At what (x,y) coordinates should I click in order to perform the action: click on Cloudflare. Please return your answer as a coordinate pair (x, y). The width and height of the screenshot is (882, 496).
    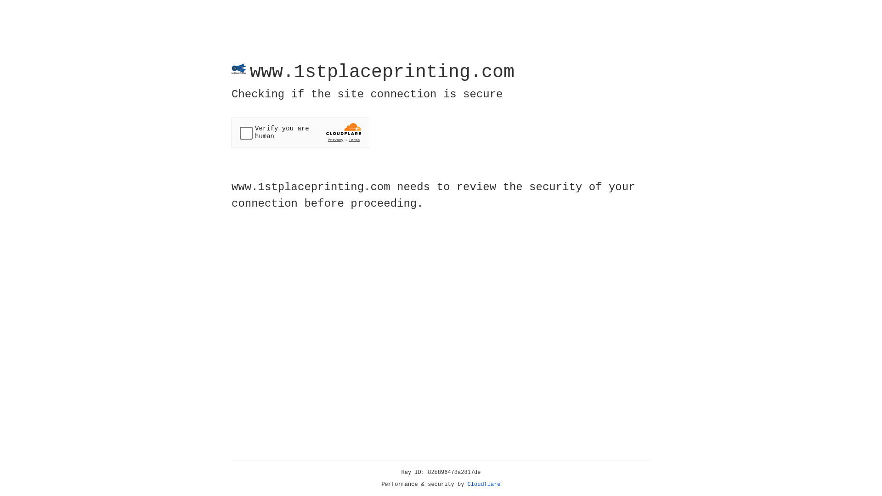
    Looking at the image, I should click on (484, 485).